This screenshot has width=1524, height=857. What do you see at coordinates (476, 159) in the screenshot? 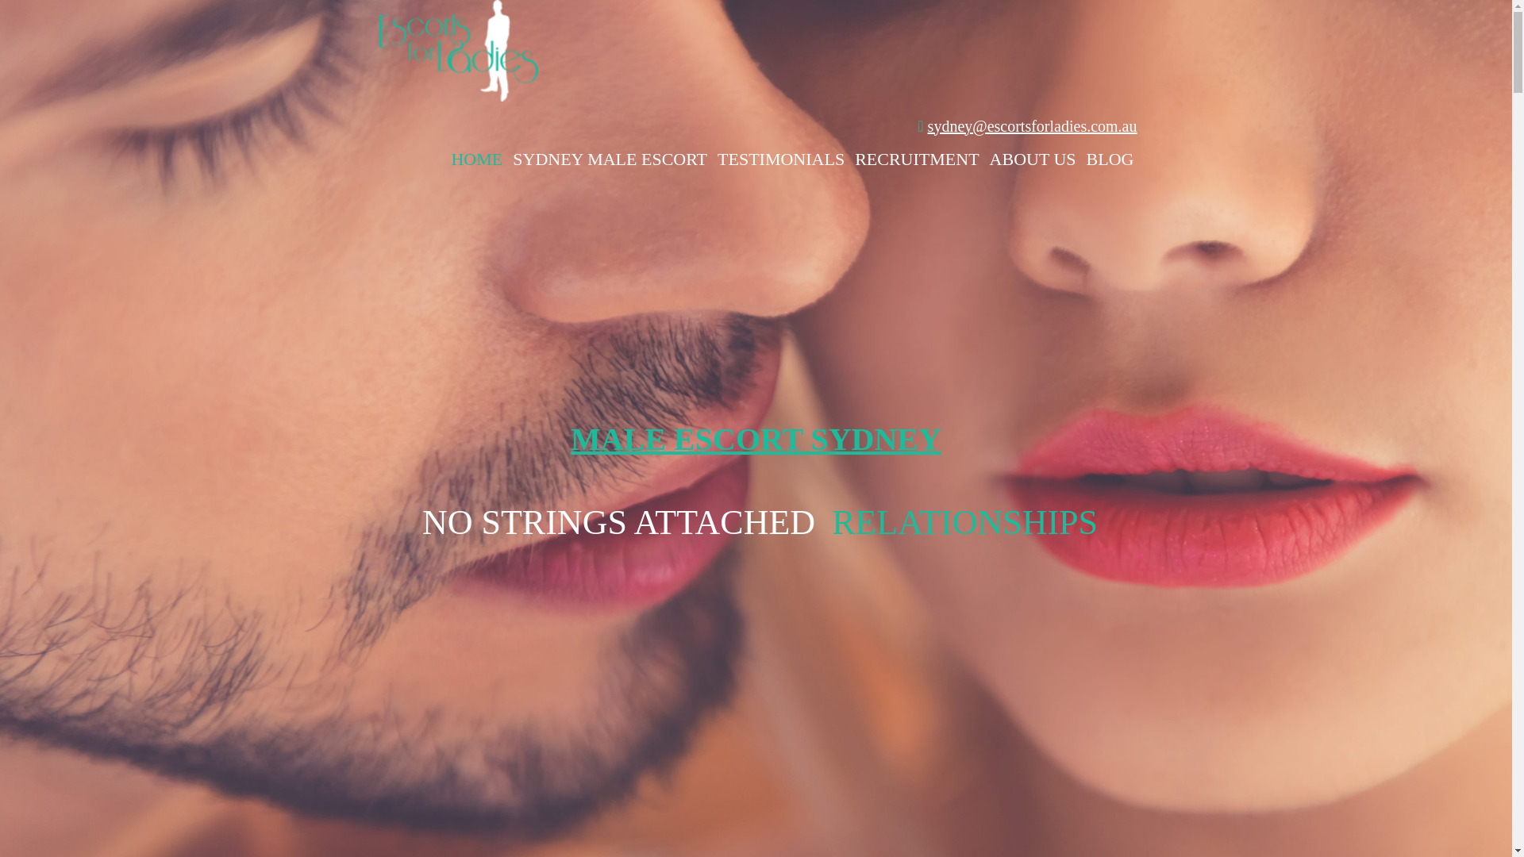
I see `HOME` at bounding box center [476, 159].